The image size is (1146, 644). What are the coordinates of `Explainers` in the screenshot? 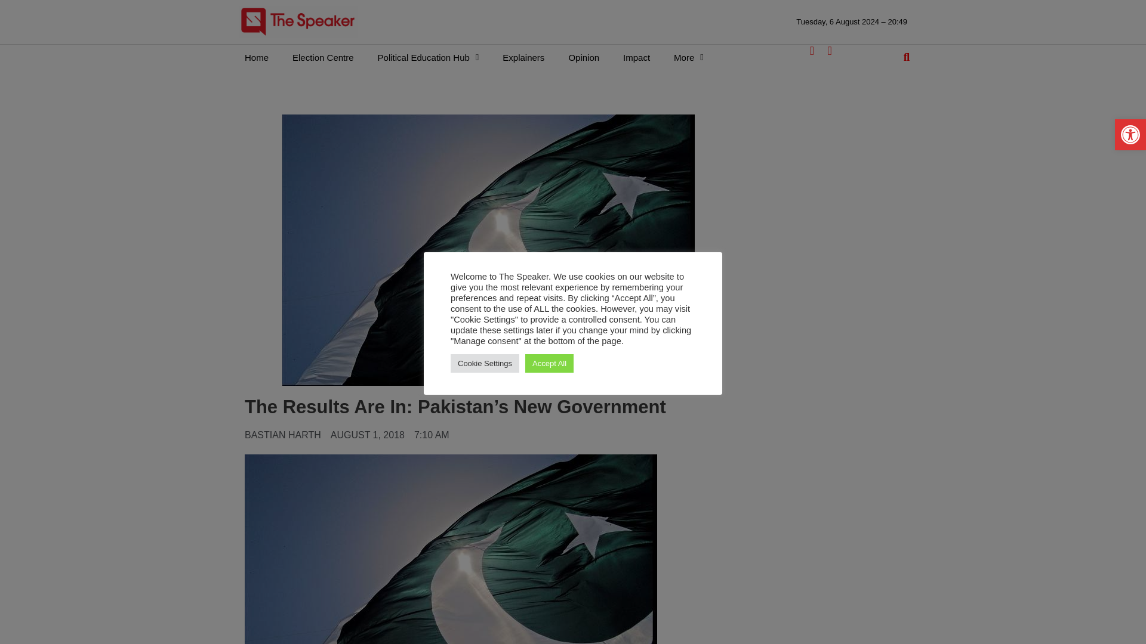 It's located at (523, 57).